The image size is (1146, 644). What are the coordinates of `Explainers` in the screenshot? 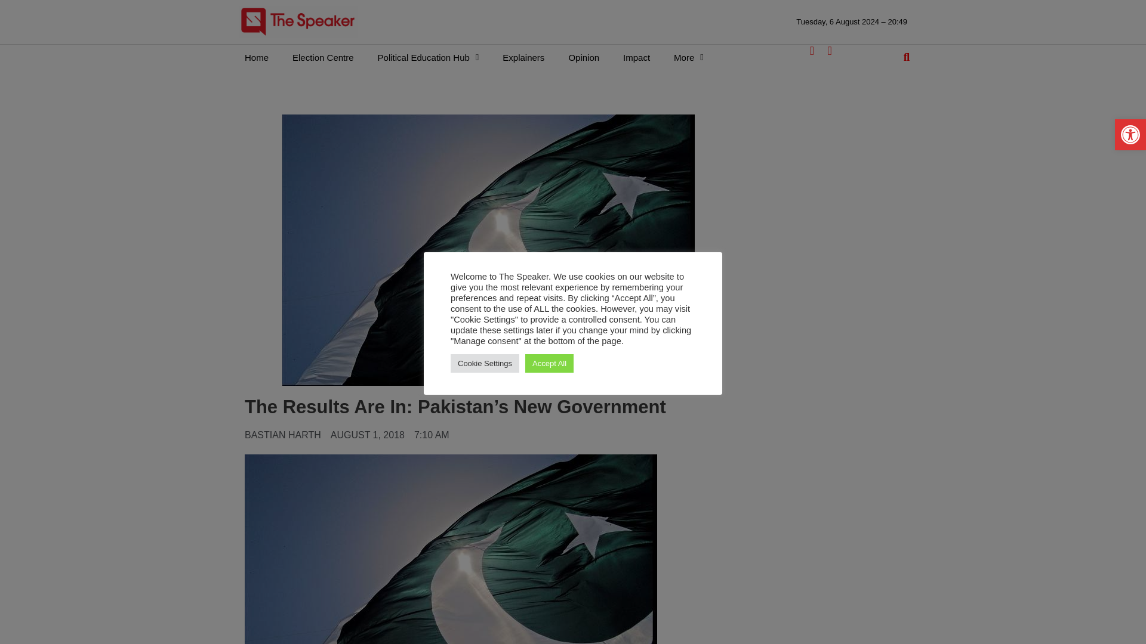 It's located at (523, 57).